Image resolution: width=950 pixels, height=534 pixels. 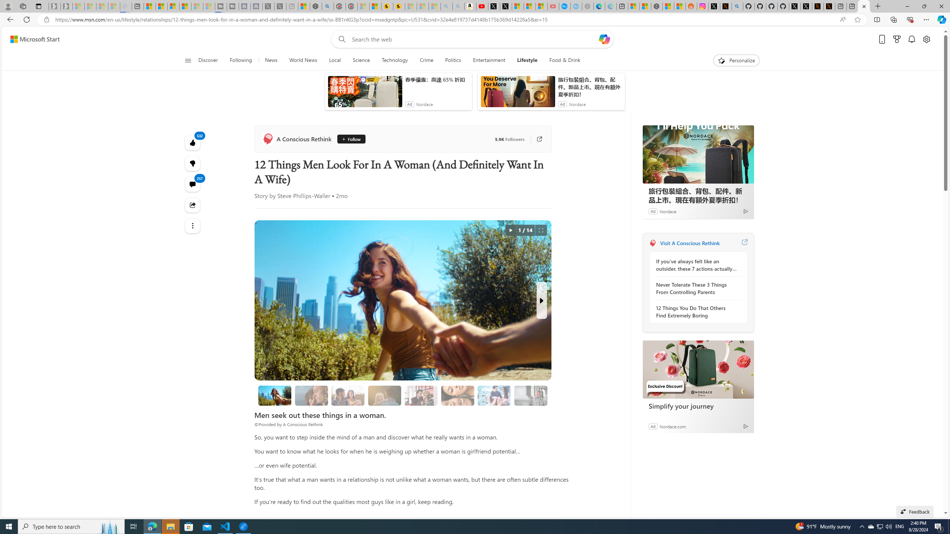 What do you see at coordinates (422, 177) in the screenshot?
I see `Live Science` at bounding box center [422, 177].